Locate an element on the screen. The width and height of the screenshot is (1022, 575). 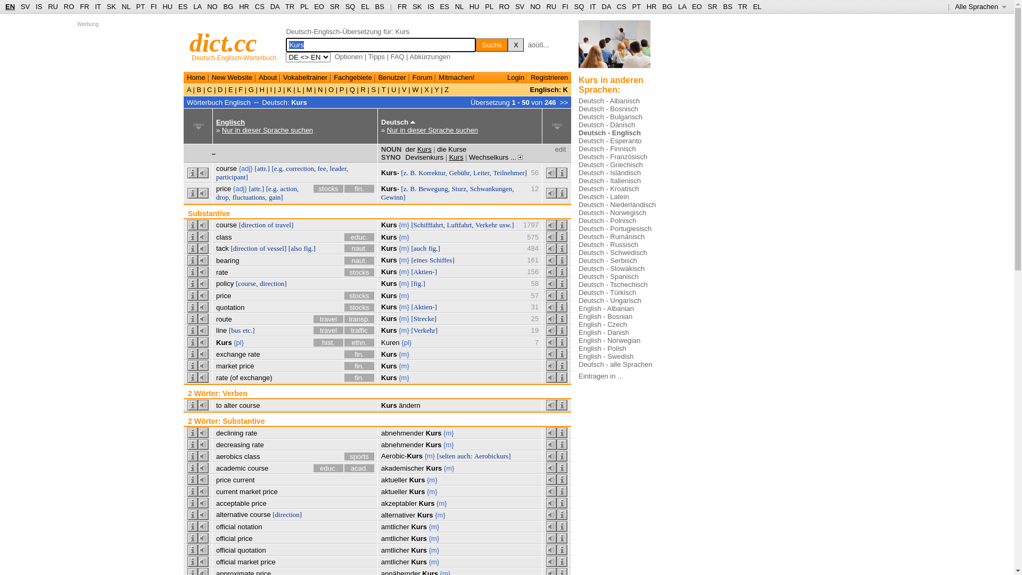
BG is located at coordinates (229, 6).